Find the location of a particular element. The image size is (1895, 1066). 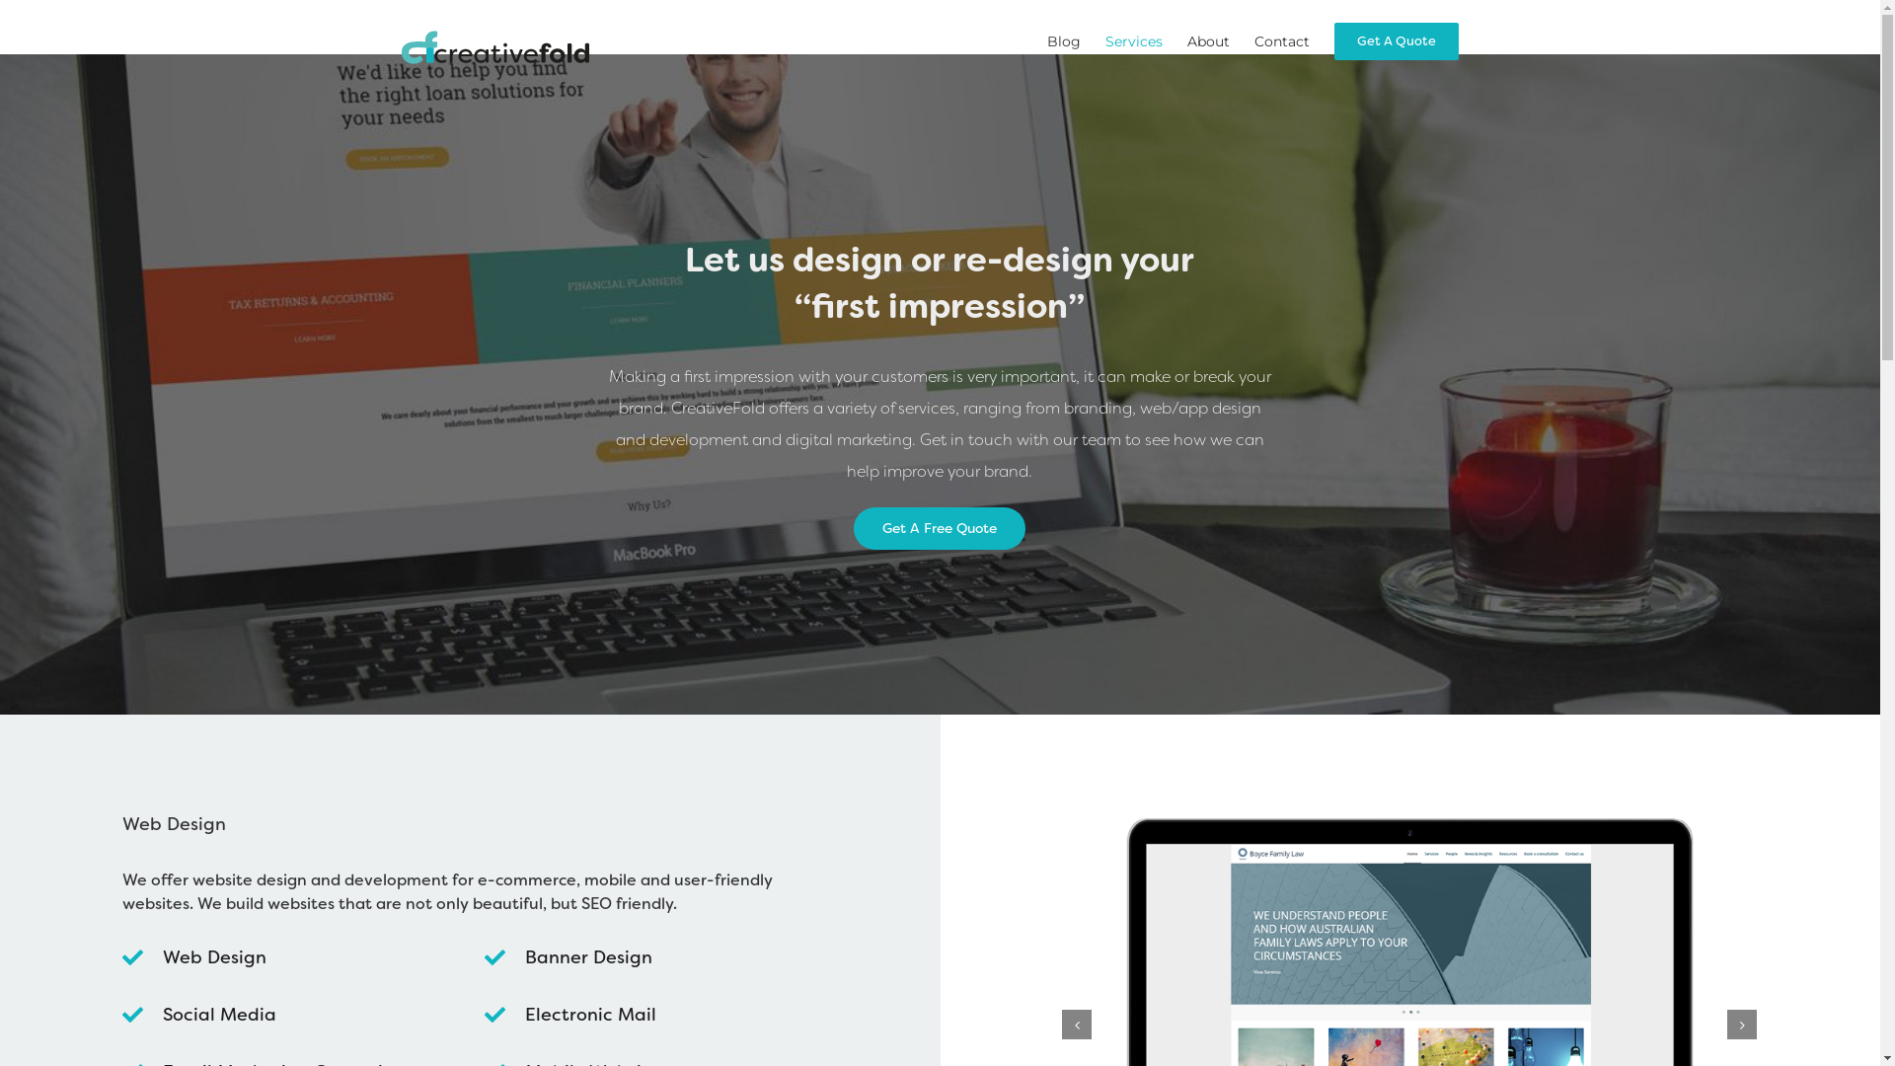

Get A Free Quote is located at coordinates (940, 529).